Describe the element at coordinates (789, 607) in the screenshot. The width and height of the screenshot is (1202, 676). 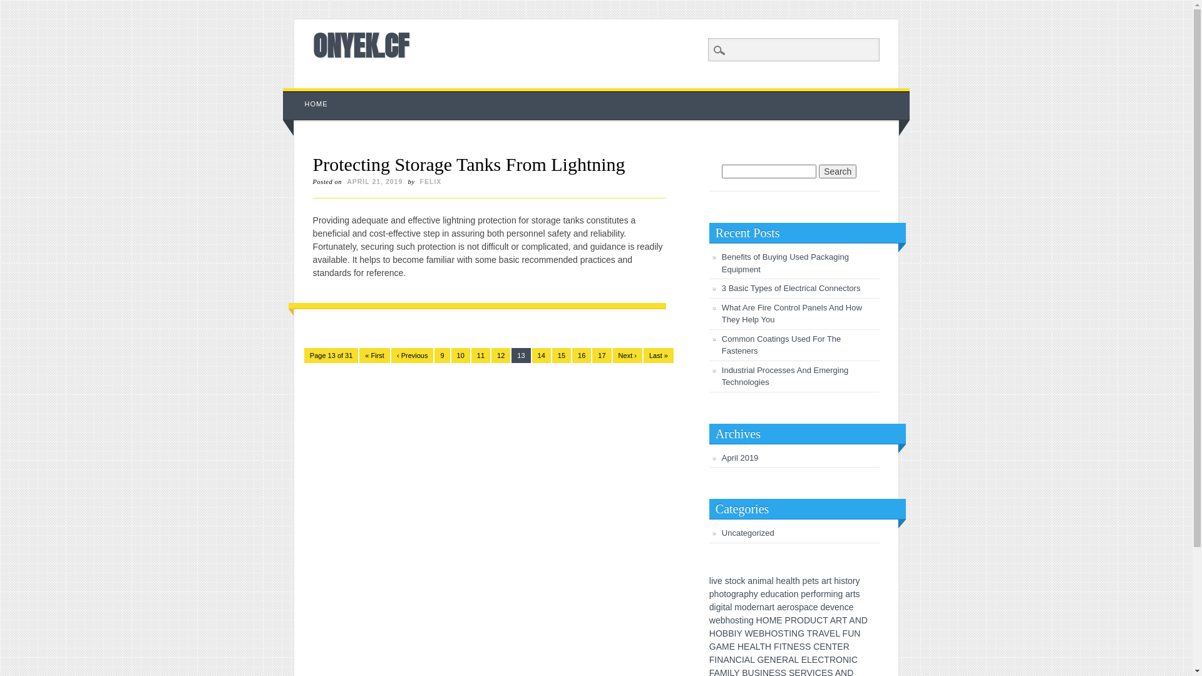
I see `r` at that location.